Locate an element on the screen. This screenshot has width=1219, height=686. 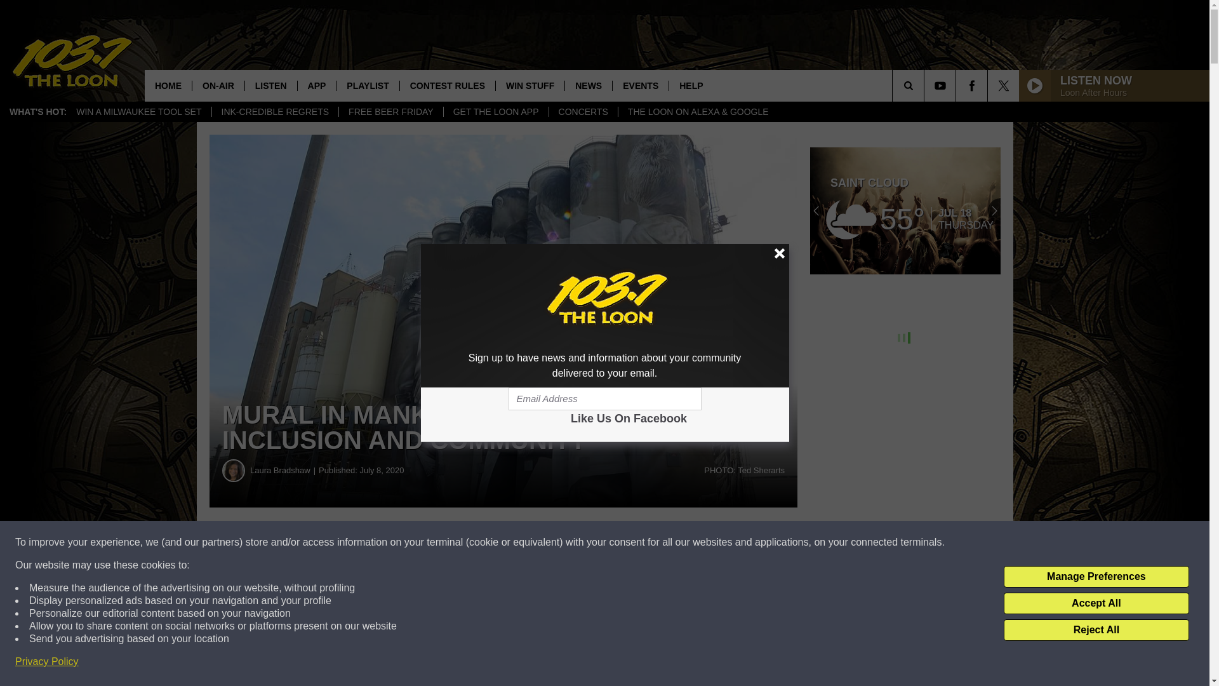
ON-AIR is located at coordinates (218, 85).